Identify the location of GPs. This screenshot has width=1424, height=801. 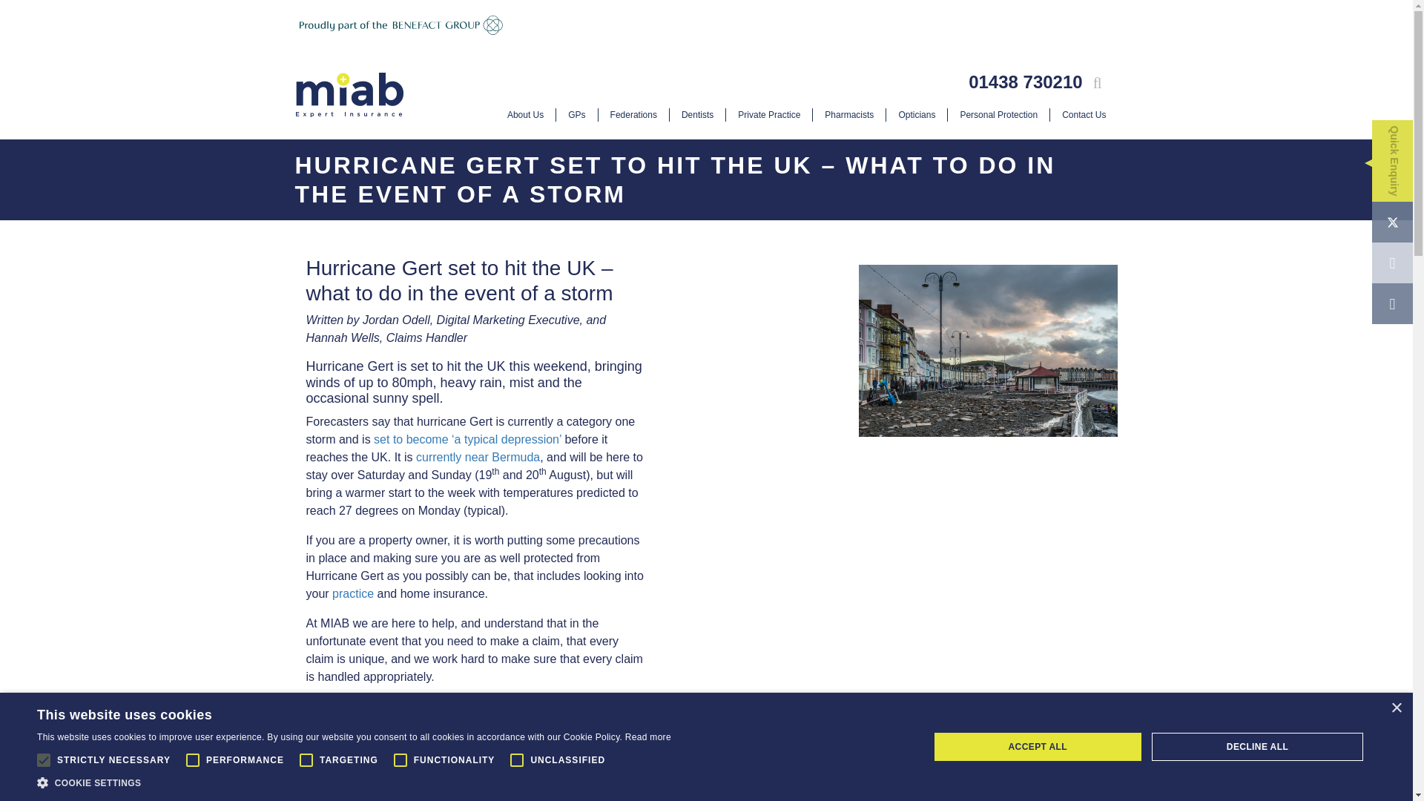
(576, 114).